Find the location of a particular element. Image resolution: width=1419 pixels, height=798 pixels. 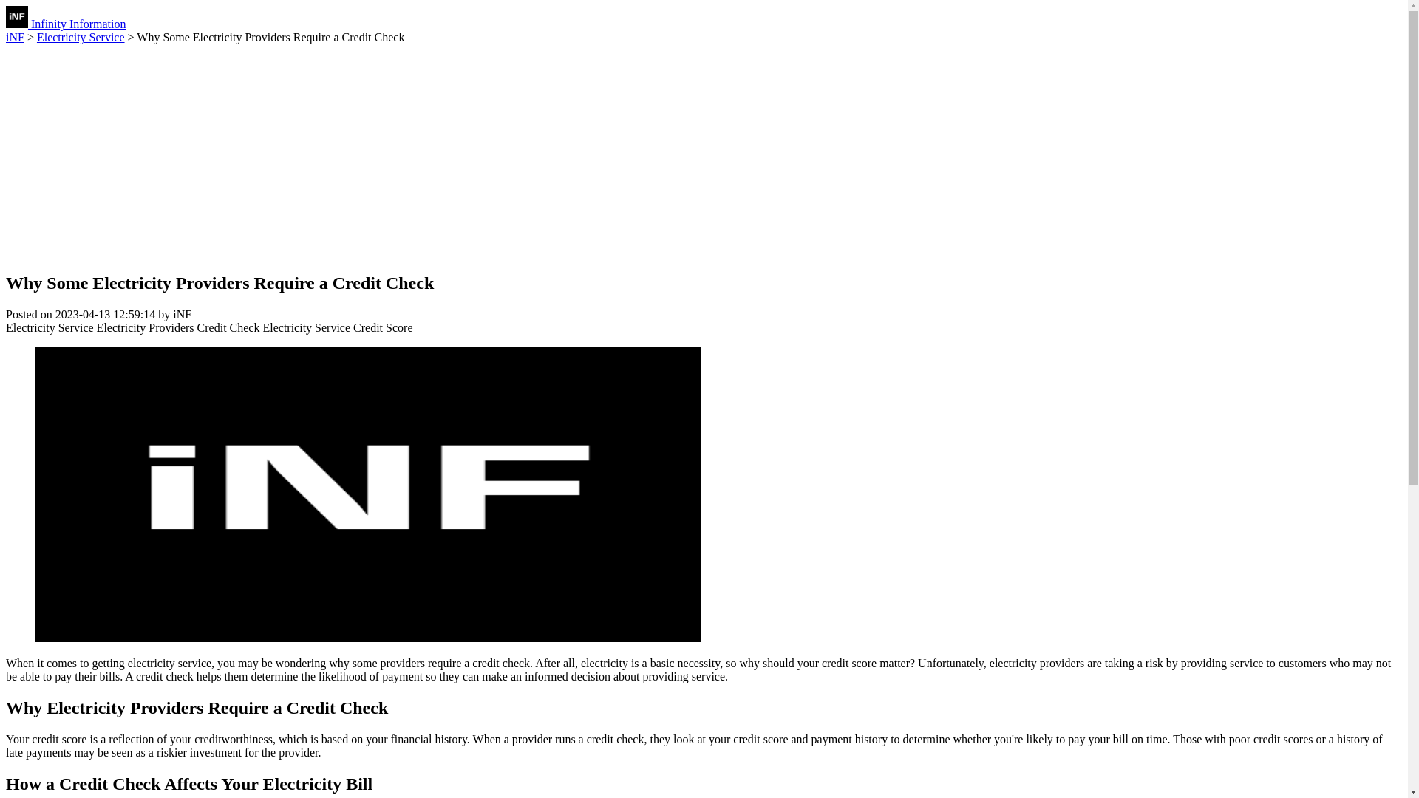

Electricity Service is located at coordinates (306, 328).